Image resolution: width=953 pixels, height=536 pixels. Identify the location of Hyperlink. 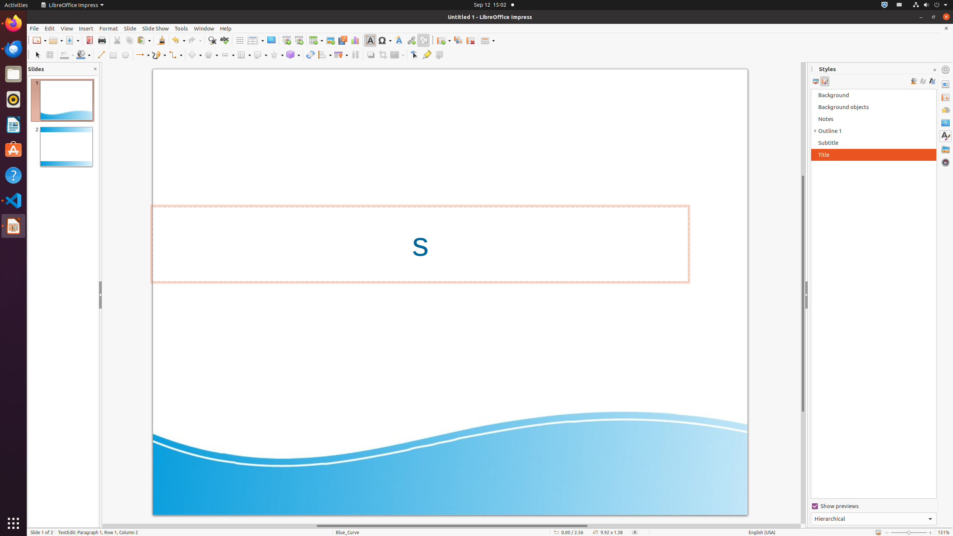
(411, 40).